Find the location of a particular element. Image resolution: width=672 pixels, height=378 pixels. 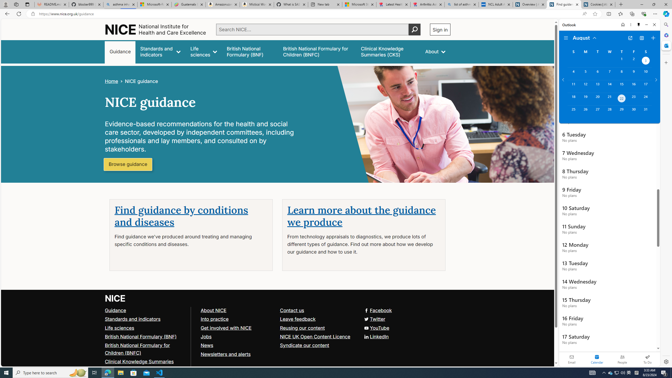

Minimize is located at coordinates (647, 25).